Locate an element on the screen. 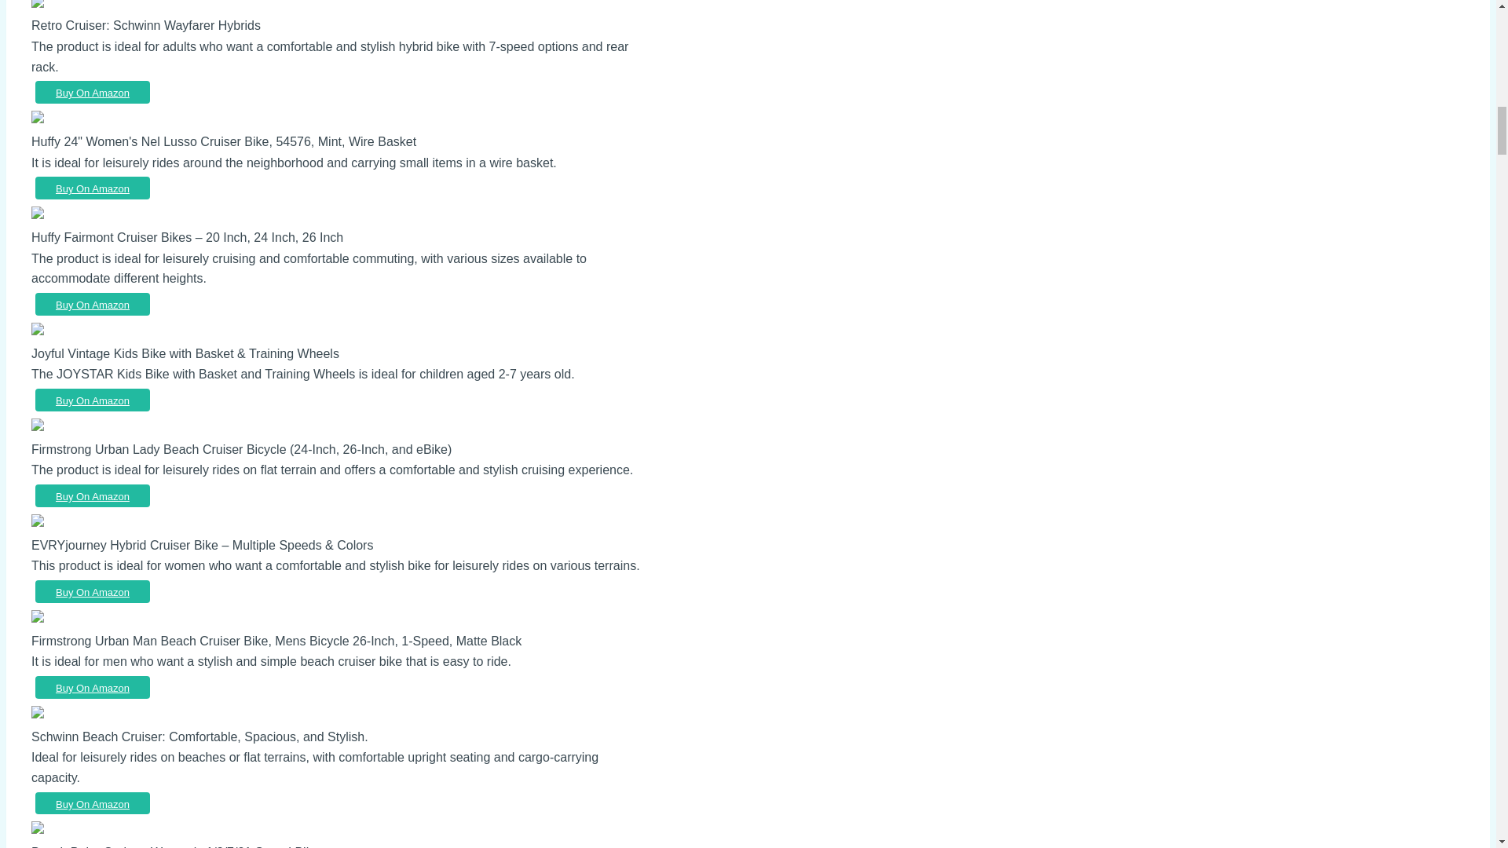 This screenshot has height=848, width=1508. Check details from Amazon is located at coordinates (92, 303).